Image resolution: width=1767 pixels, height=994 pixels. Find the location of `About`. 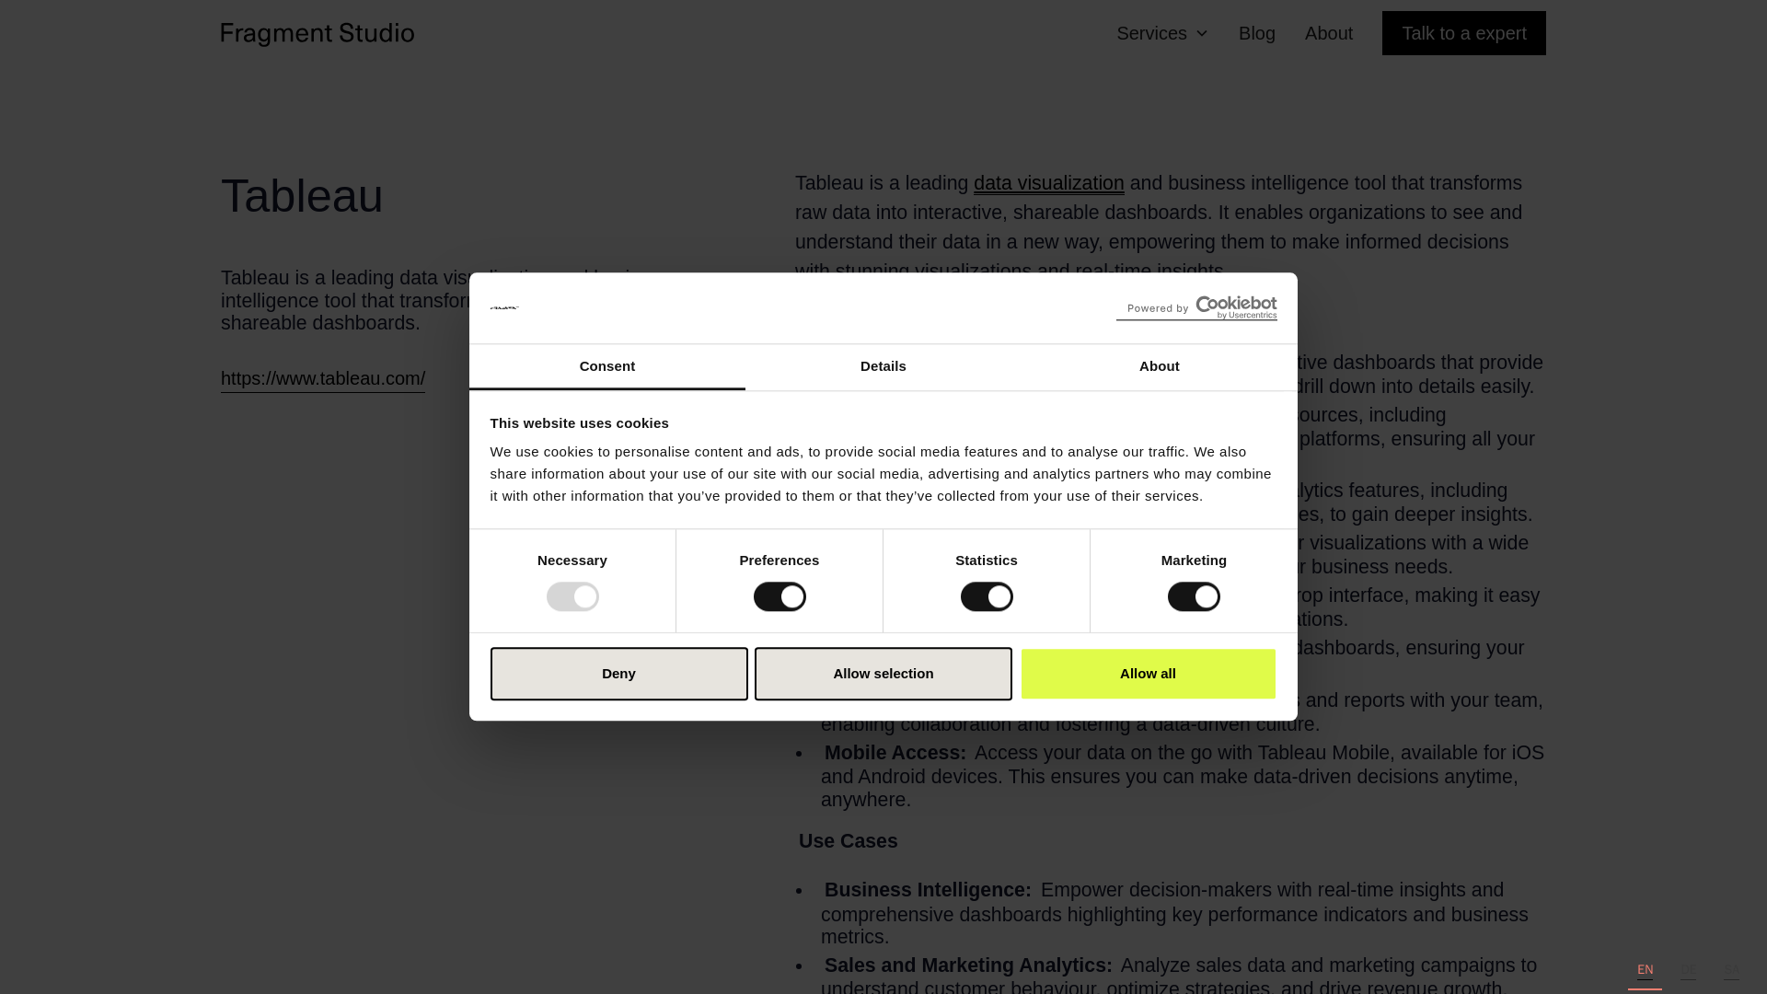

About is located at coordinates (1159, 366).